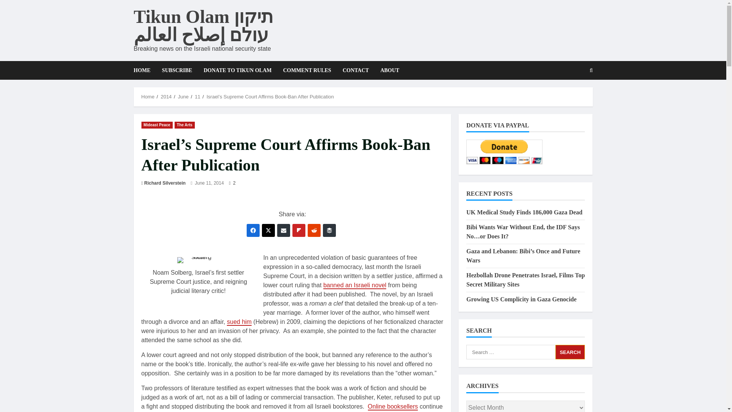  What do you see at coordinates (355, 285) in the screenshot?
I see `banned an Israeli novel` at bounding box center [355, 285].